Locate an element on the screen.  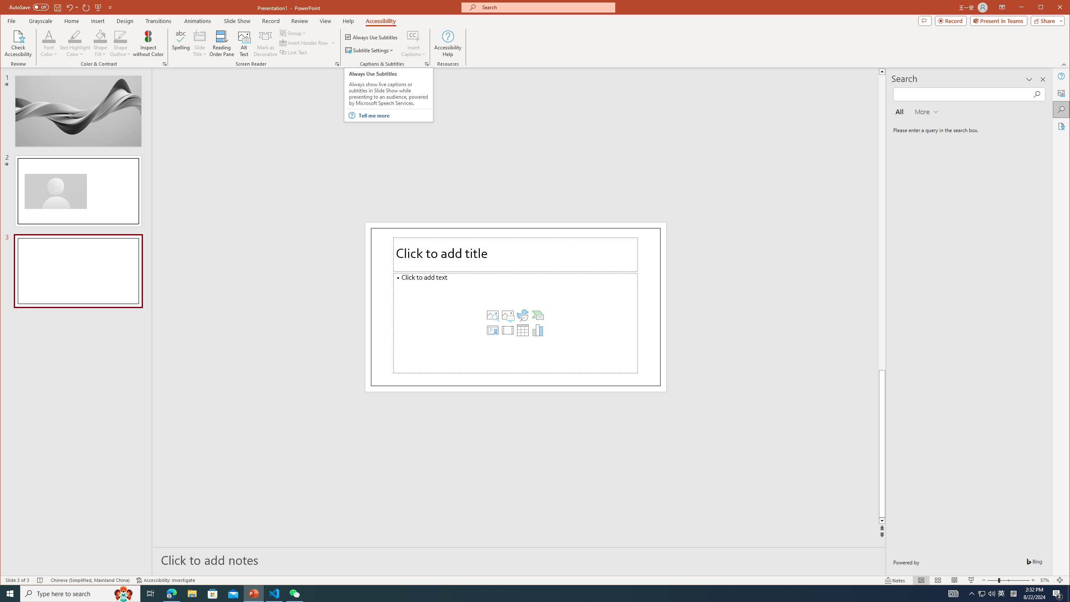
Link Text is located at coordinates (293, 52).